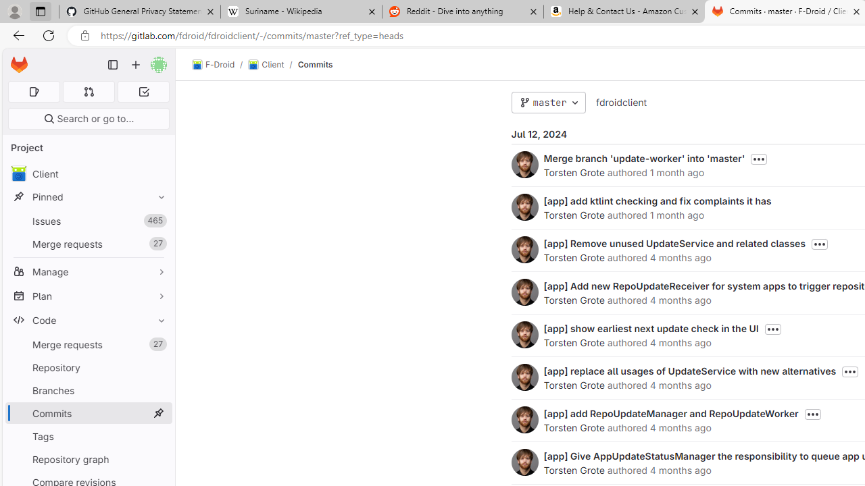 The width and height of the screenshot is (865, 486). I want to click on Help & Contact Us - Amazon Customer Service, so click(624, 12).